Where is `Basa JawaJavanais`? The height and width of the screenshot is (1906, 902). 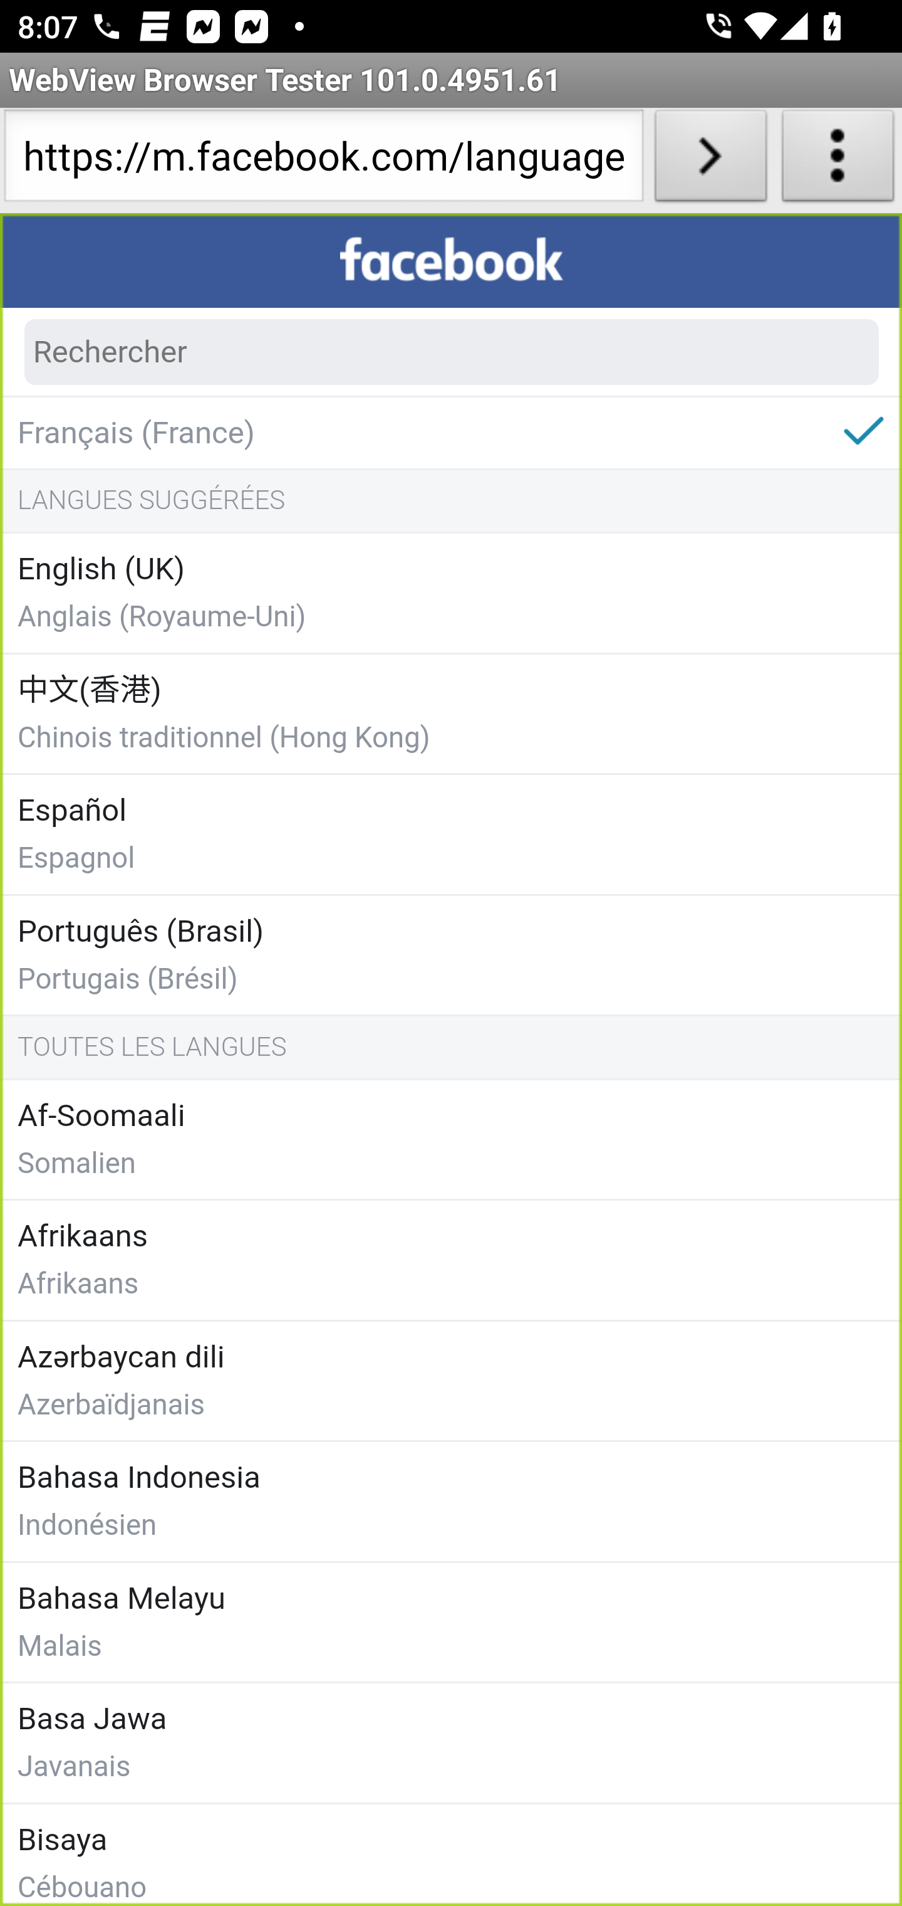
Basa JawaJavanais is located at coordinates (451, 1744).